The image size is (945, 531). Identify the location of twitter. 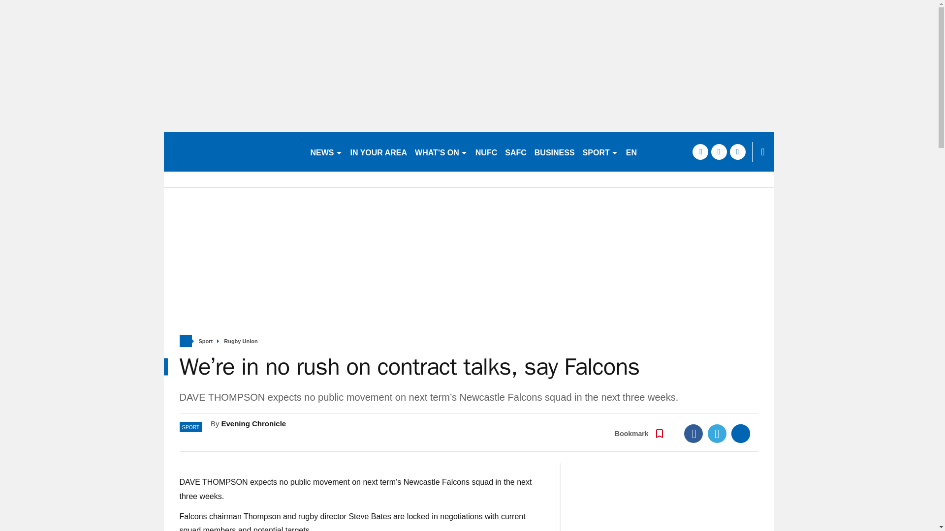
(719, 151).